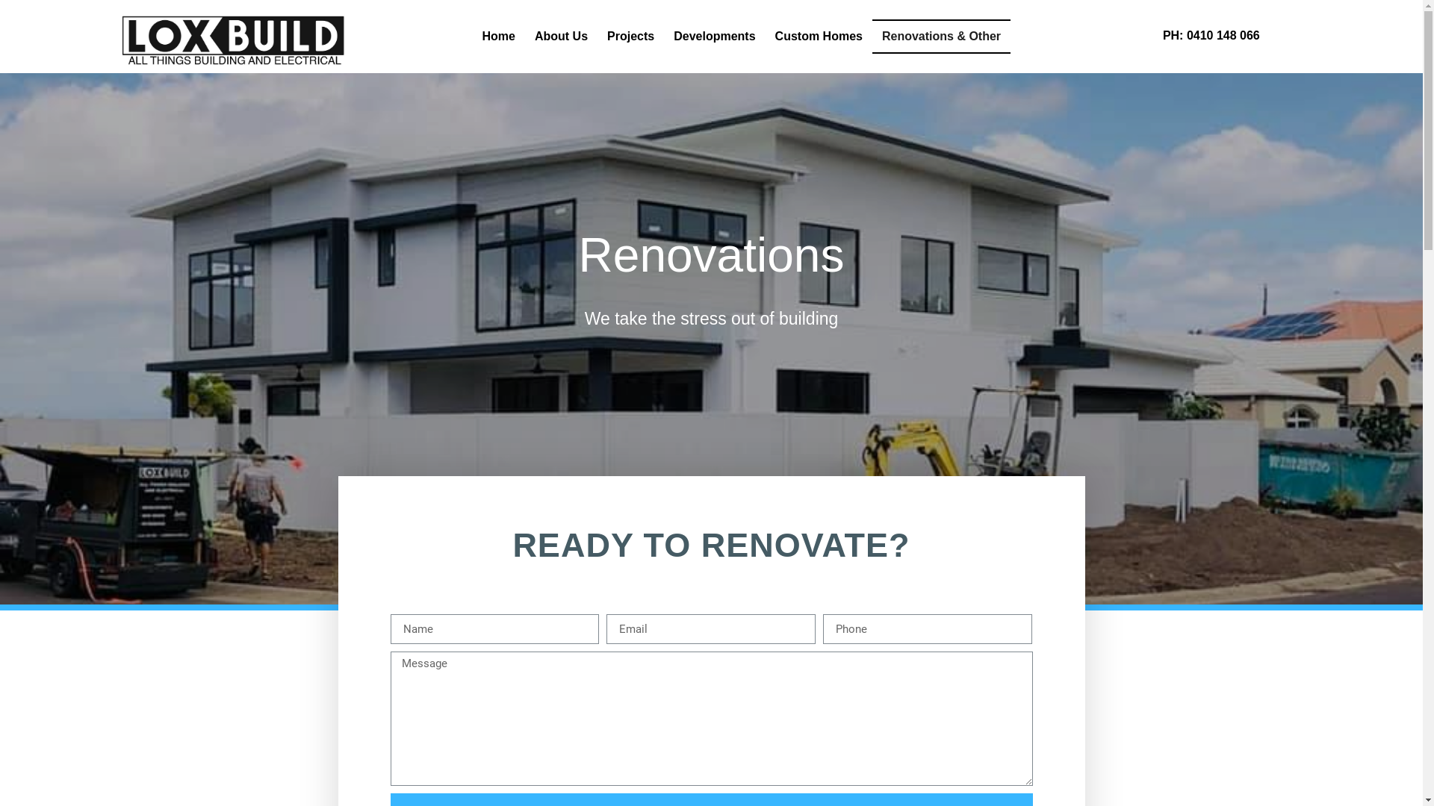  Describe the element at coordinates (630, 37) in the screenshot. I see `Projects` at that location.